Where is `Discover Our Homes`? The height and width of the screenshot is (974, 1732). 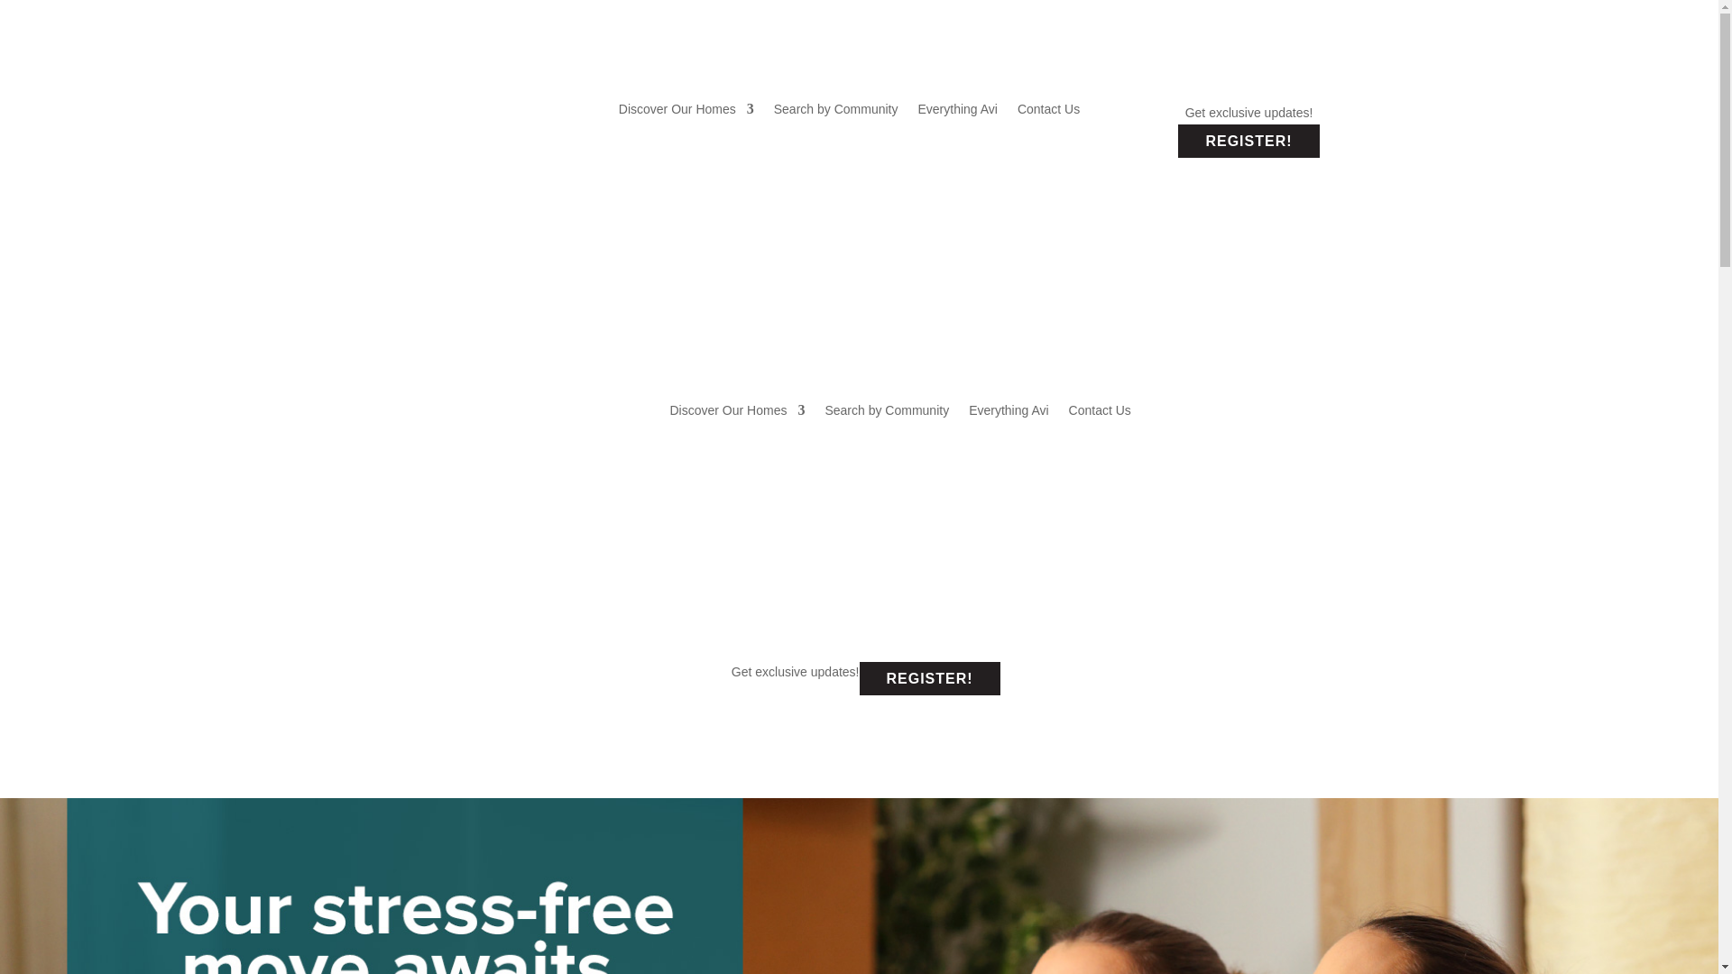 Discover Our Homes is located at coordinates (736, 409).